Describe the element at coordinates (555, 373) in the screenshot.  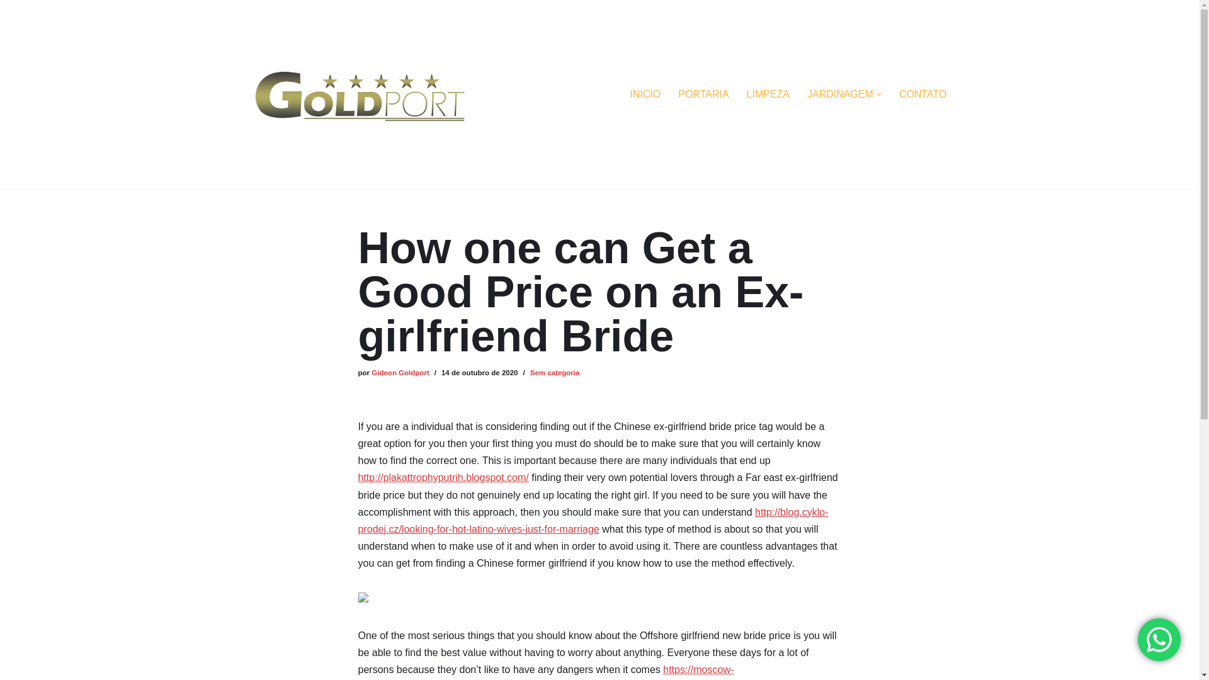
I see `Sem categoria` at that location.